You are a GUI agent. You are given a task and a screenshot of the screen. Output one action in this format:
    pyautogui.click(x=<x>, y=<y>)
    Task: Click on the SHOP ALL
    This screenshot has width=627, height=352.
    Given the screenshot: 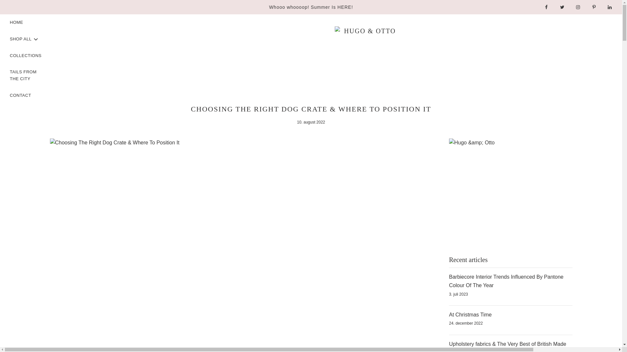 What is the action you would take?
    pyautogui.click(x=24, y=39)
    